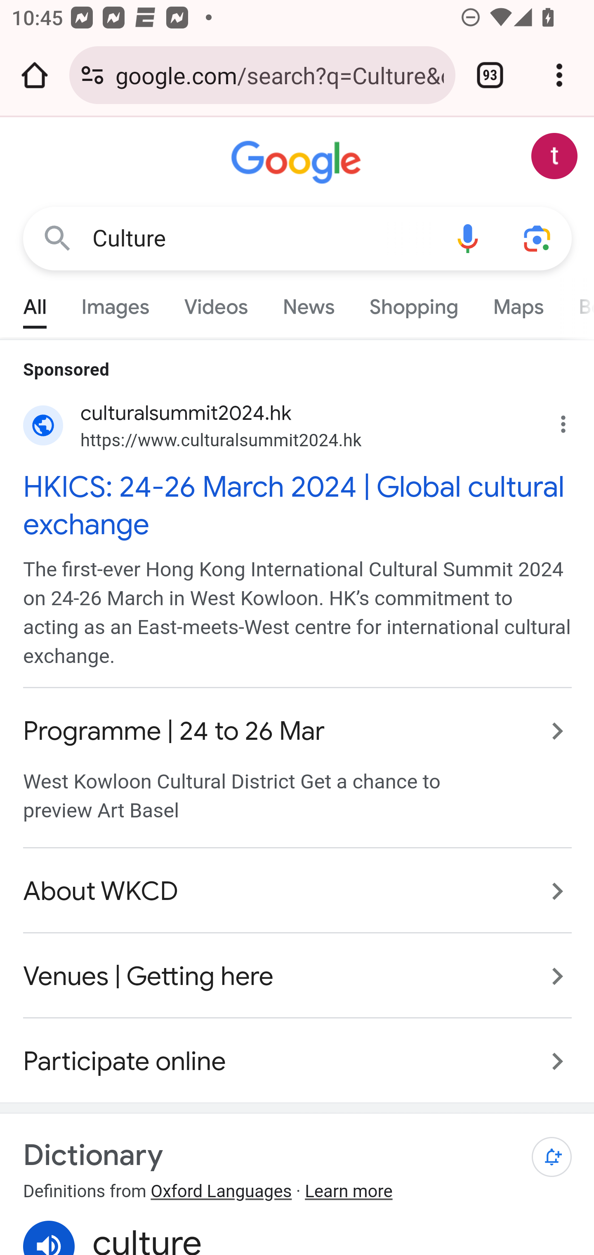  I want to click on Oxford Languages, so click(221, 1191).